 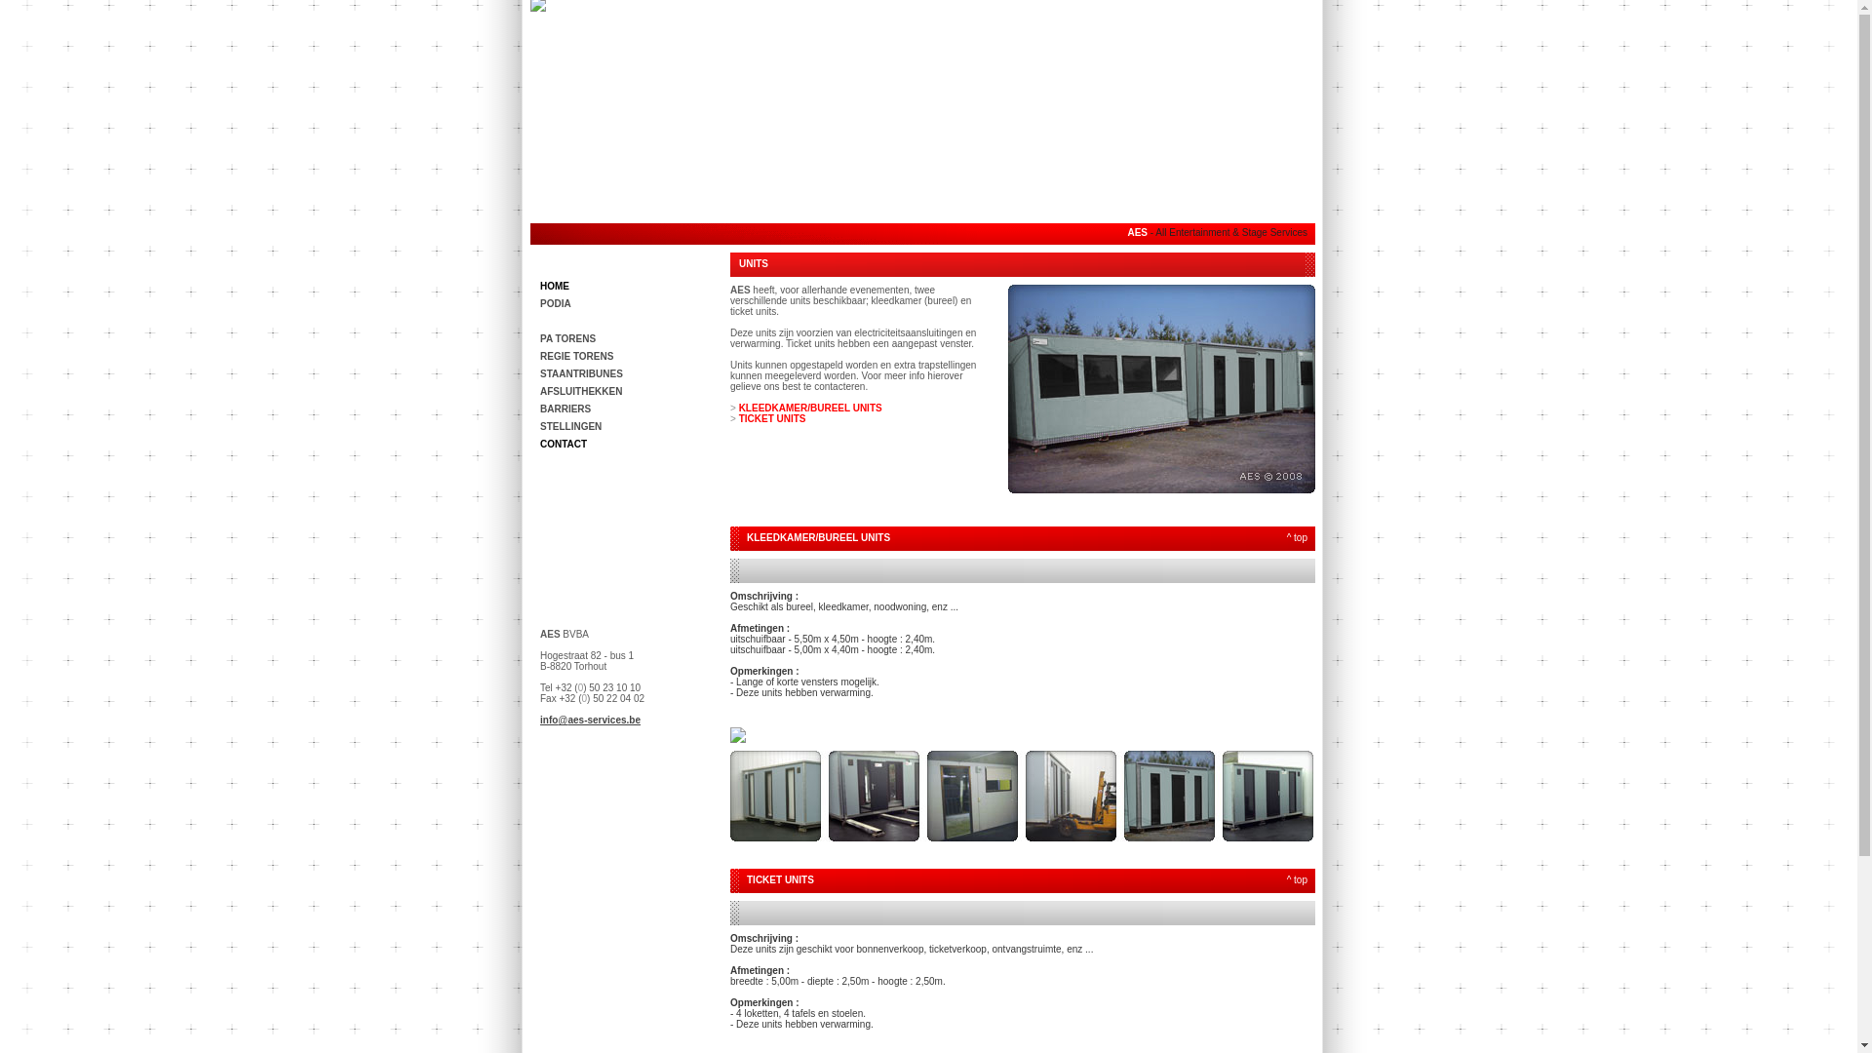 I want to click on REGIE TORENS, so click(x=626, y=357).